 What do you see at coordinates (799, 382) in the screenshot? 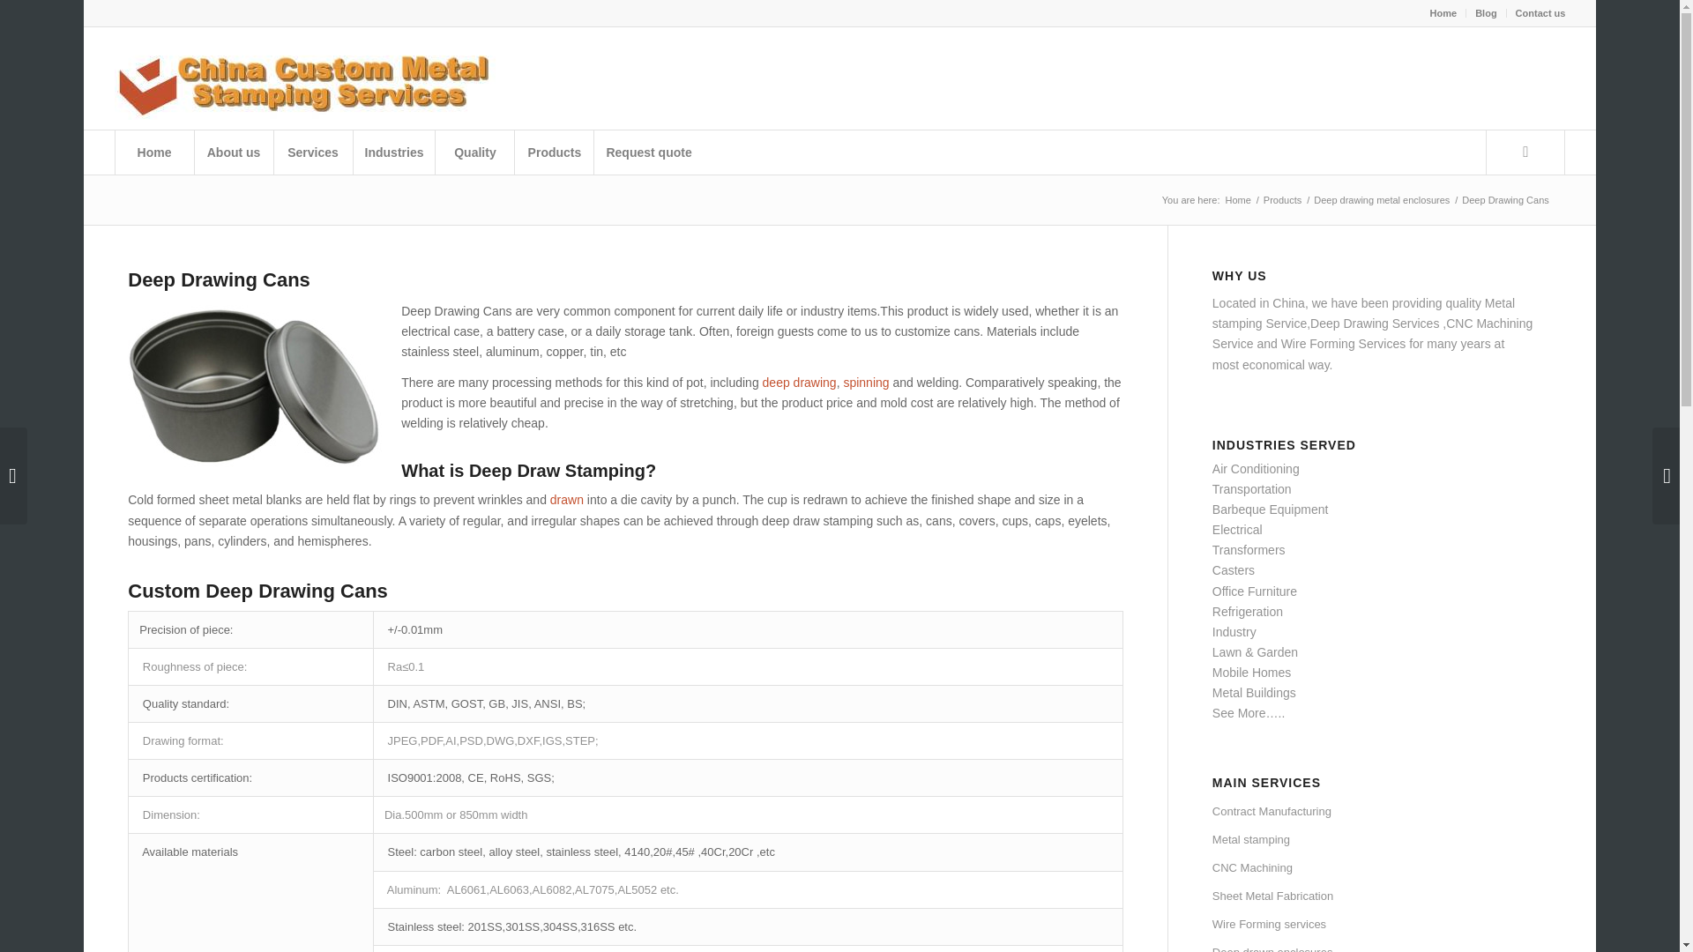
I see `deep drawing` at bounding box center [799, 382].